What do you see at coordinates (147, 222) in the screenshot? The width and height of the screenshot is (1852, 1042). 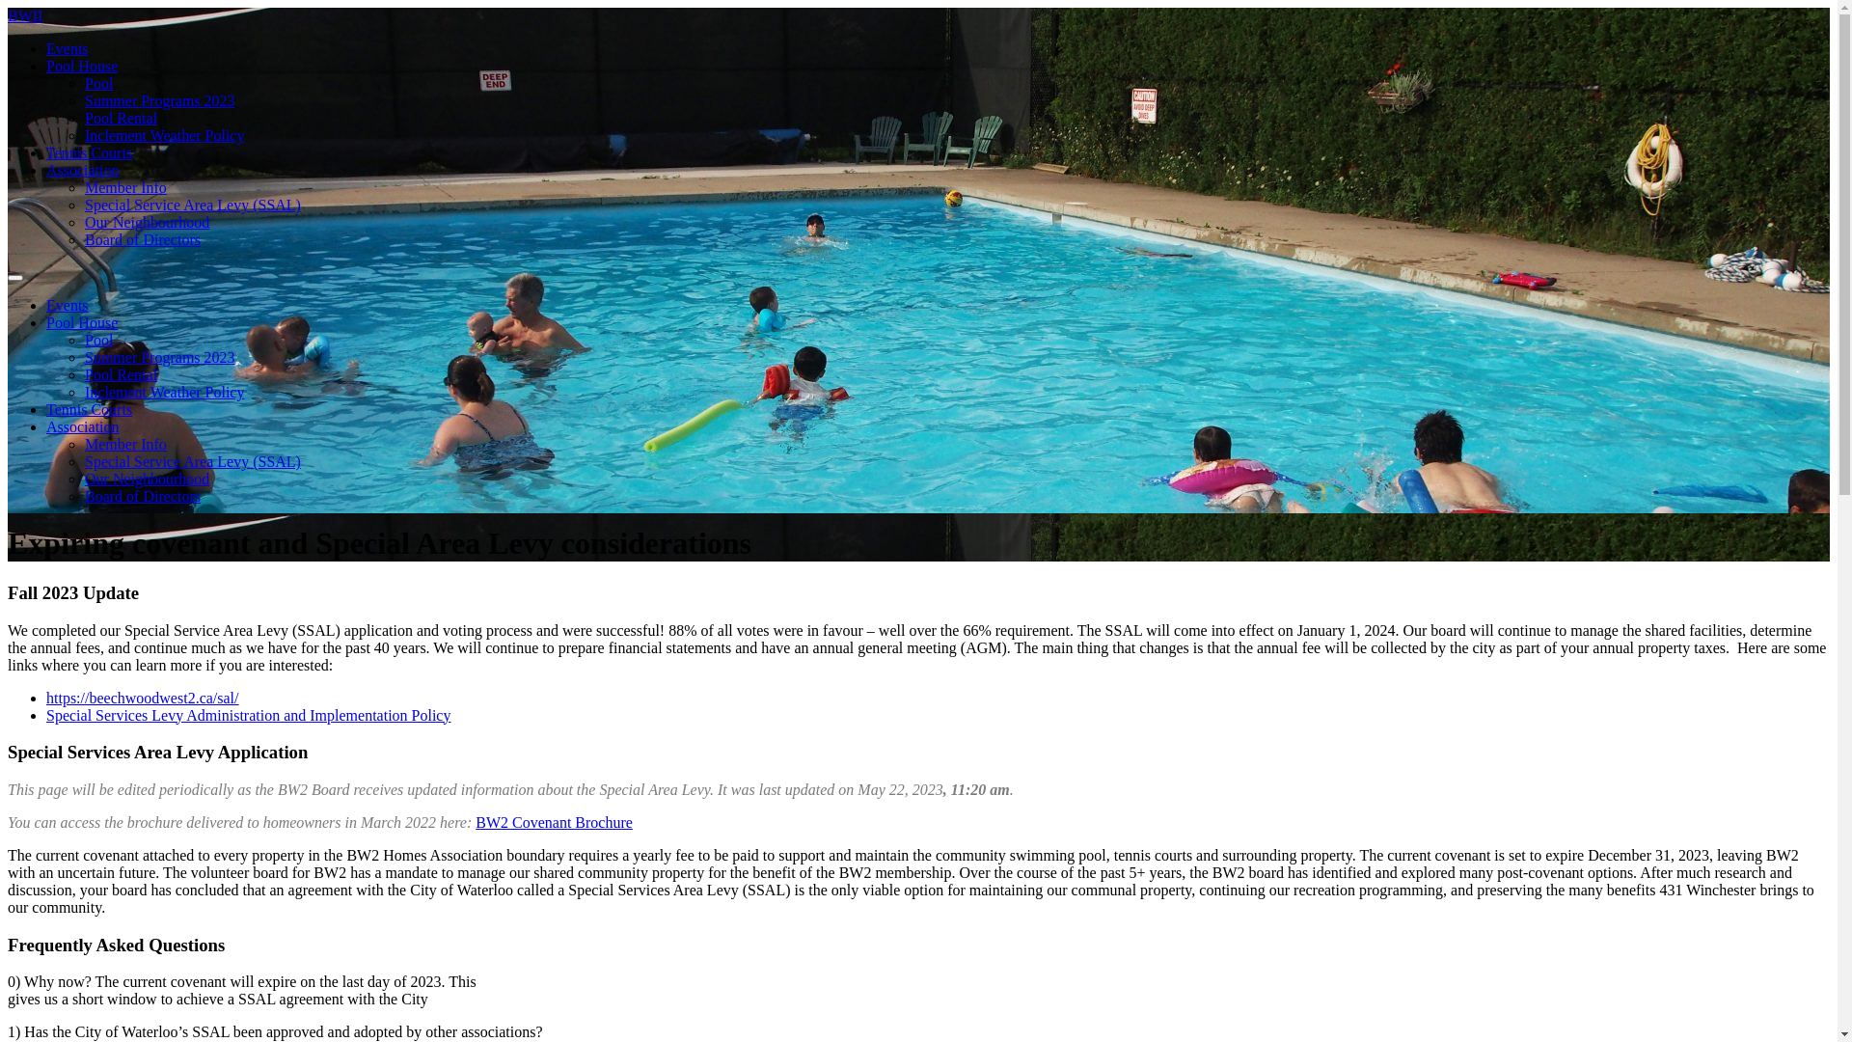 I see `Our Neighbourhood` at bounding box center [147, 222].